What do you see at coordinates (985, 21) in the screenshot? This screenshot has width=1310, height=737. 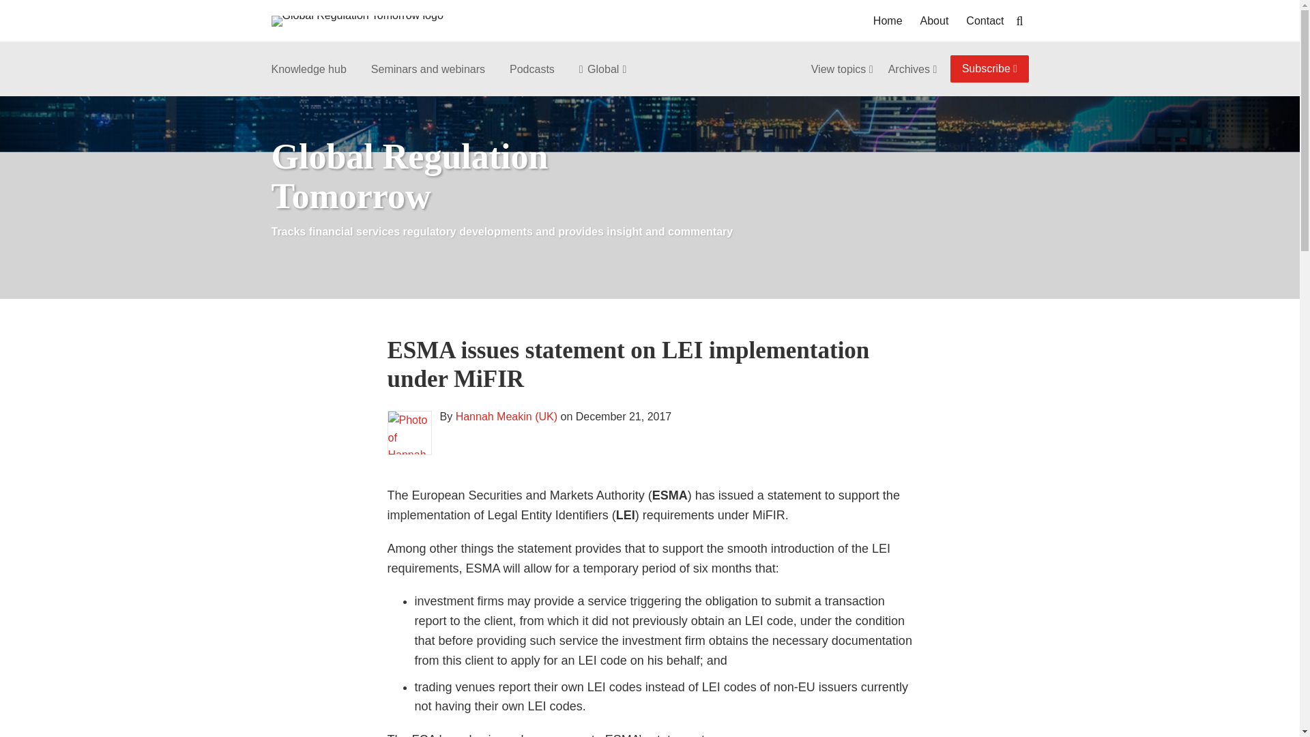 I see `Contact` at bounding box center [985, 21].